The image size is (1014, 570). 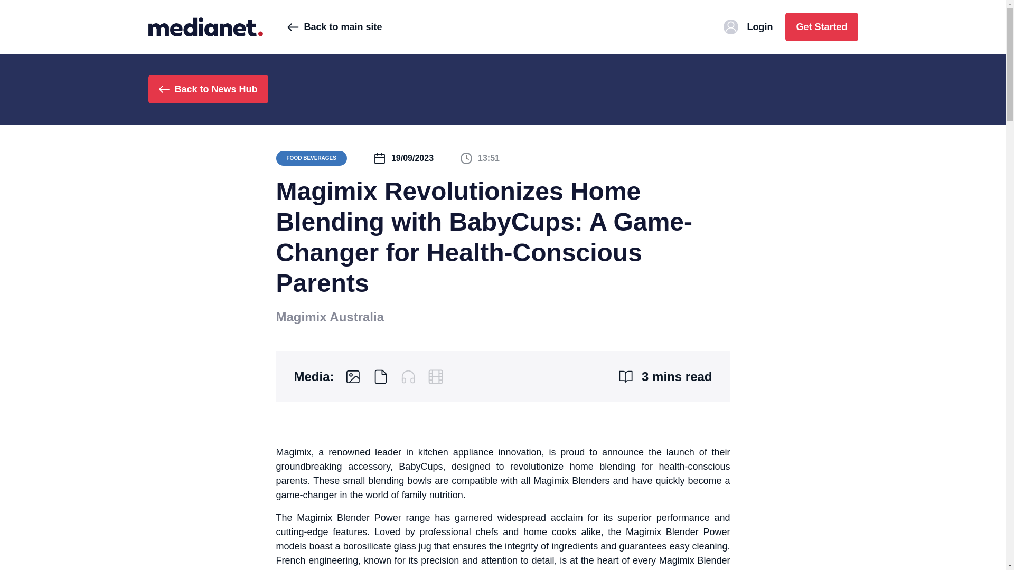 What do you see at coordinates (435, 377) in the screenshot?
I see `No video attachments` at bounding box center [435, 377].